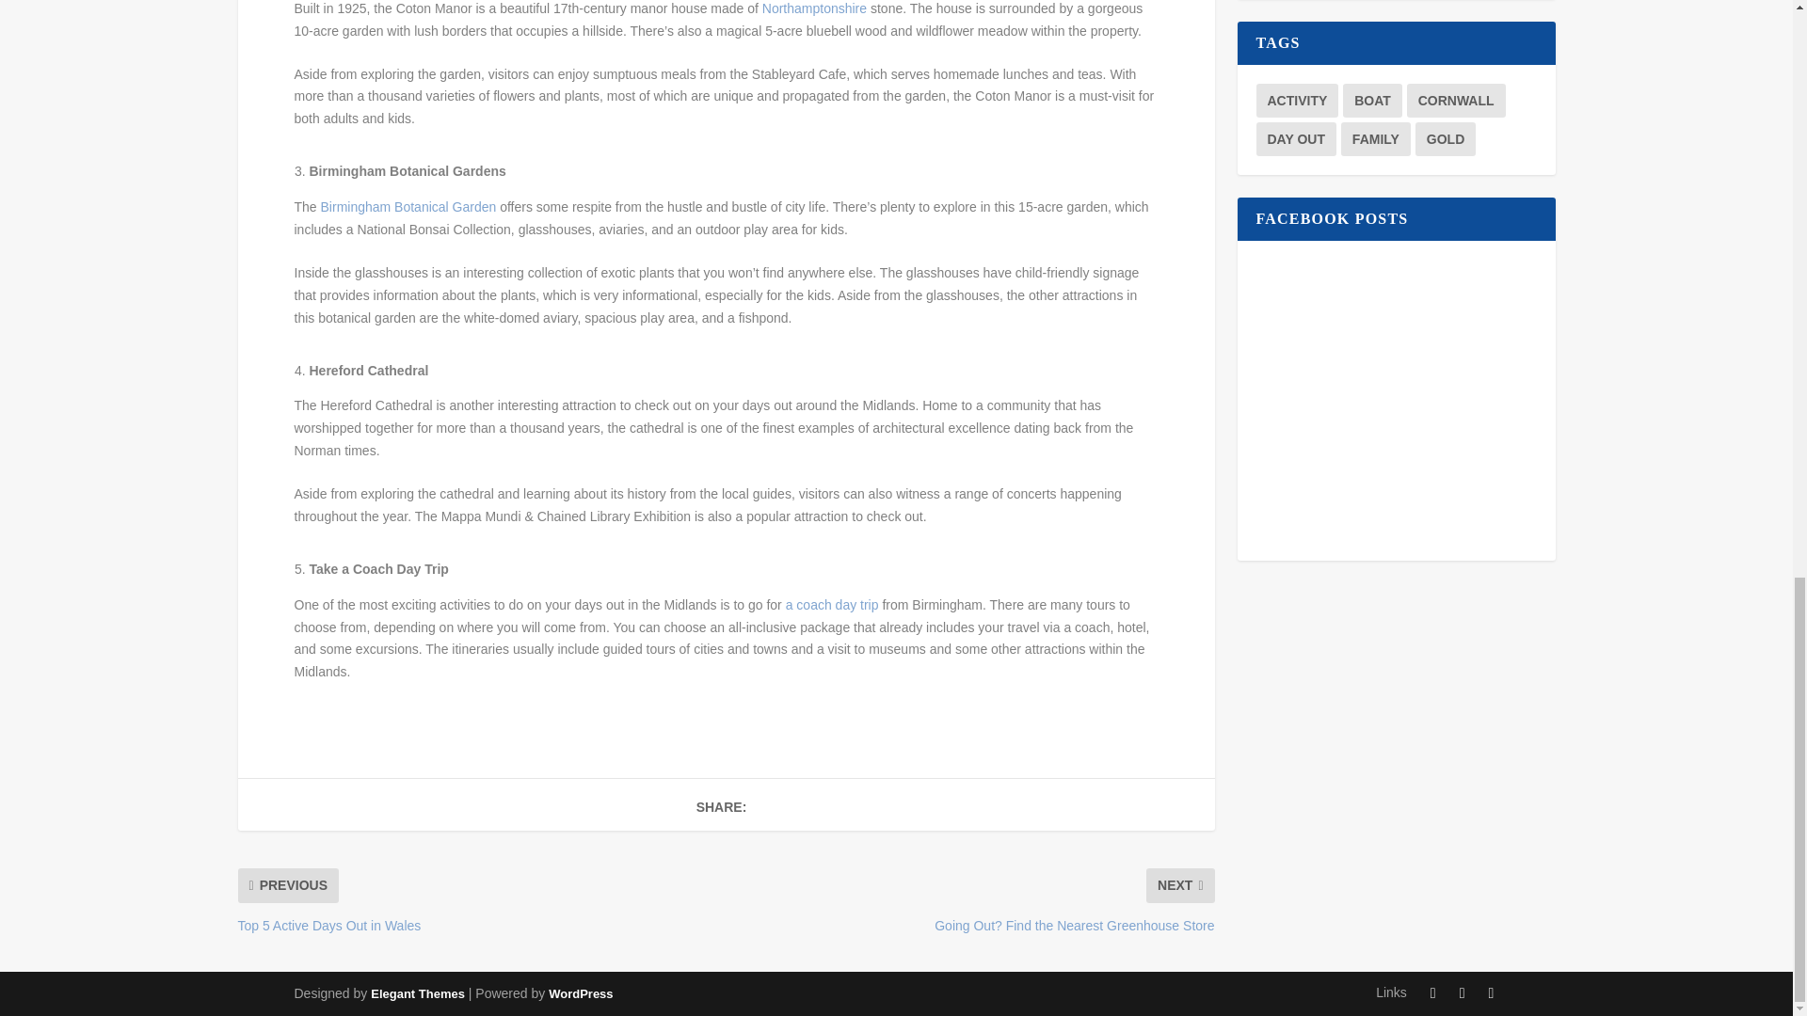  Describe the element at coordinates (408, 206) in the screenshot. I see `Birmingham Botanical Garden` at that location.